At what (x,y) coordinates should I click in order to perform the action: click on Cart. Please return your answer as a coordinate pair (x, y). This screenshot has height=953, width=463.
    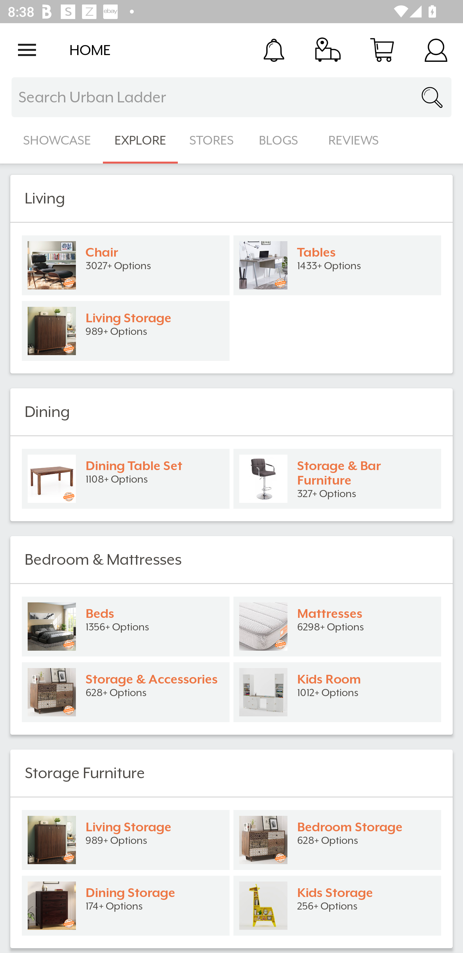
    Looking at the image, I should click on (382, 50).